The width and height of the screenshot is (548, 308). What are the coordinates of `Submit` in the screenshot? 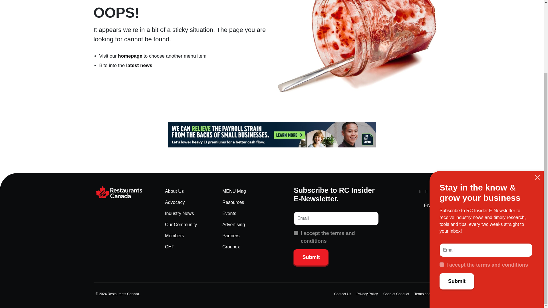 It's located at (311, 257).